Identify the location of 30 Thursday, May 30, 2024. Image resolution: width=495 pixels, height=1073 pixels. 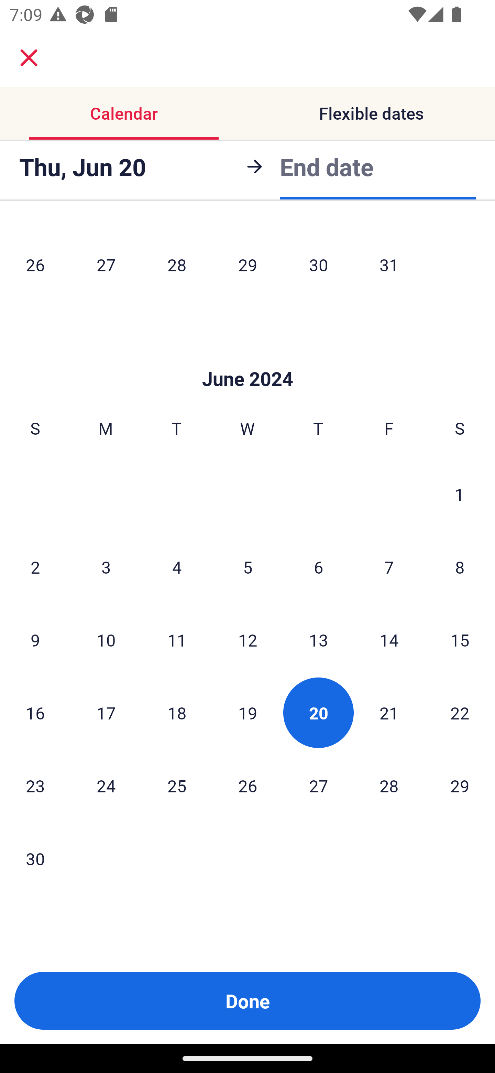
(318, 264).